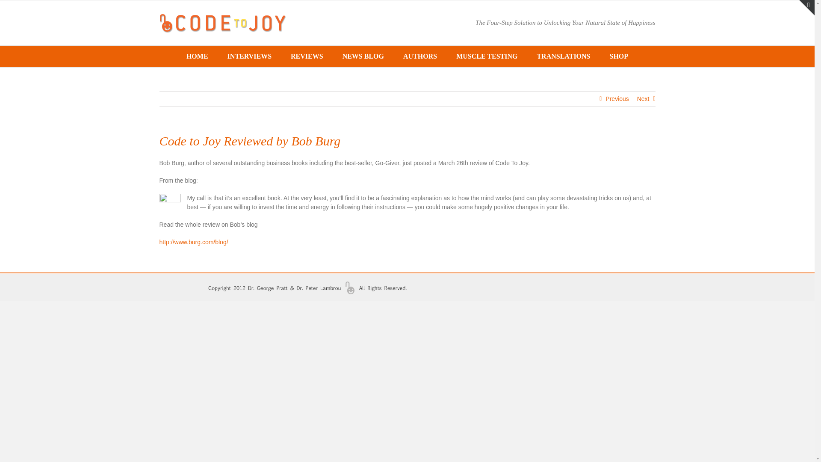  What do you see at coordinates (197, 56) in the screenshot?
I see `HOME` at bounding box center [197, 56].